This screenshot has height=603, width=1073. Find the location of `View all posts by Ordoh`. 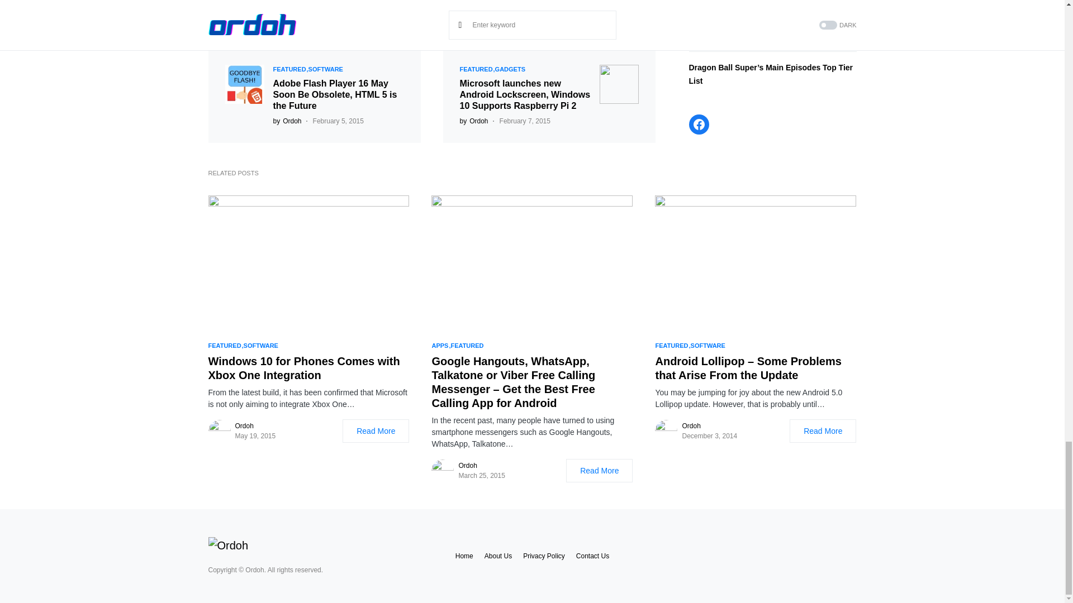

View all posts by Ordoh is located at coordinates (473, 121).